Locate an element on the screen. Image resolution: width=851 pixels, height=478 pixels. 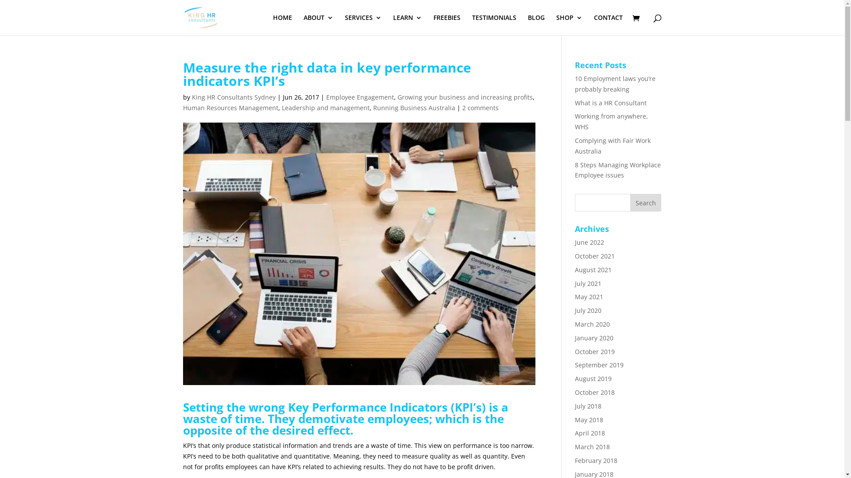
May 2021 is located at coordinates (589, 297).